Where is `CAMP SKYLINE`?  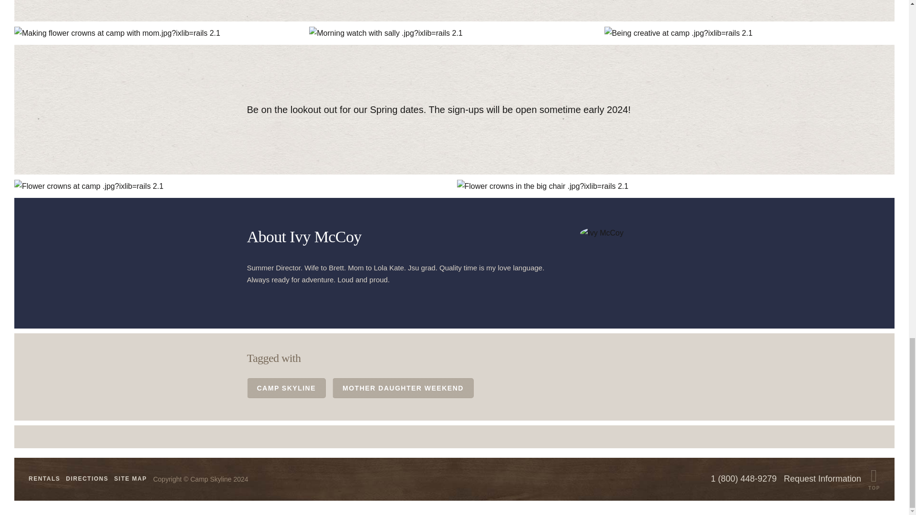 CAMP SKYLINE is located at coordinates (286, 388).